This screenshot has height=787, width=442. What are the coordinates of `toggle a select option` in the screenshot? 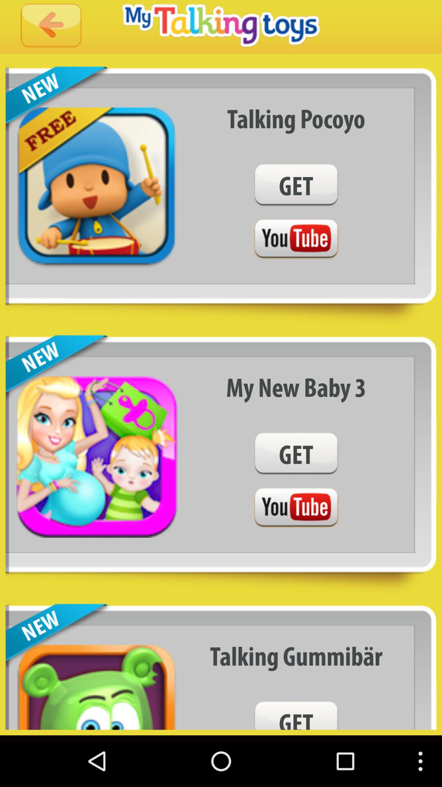 It's located at (296, 239).